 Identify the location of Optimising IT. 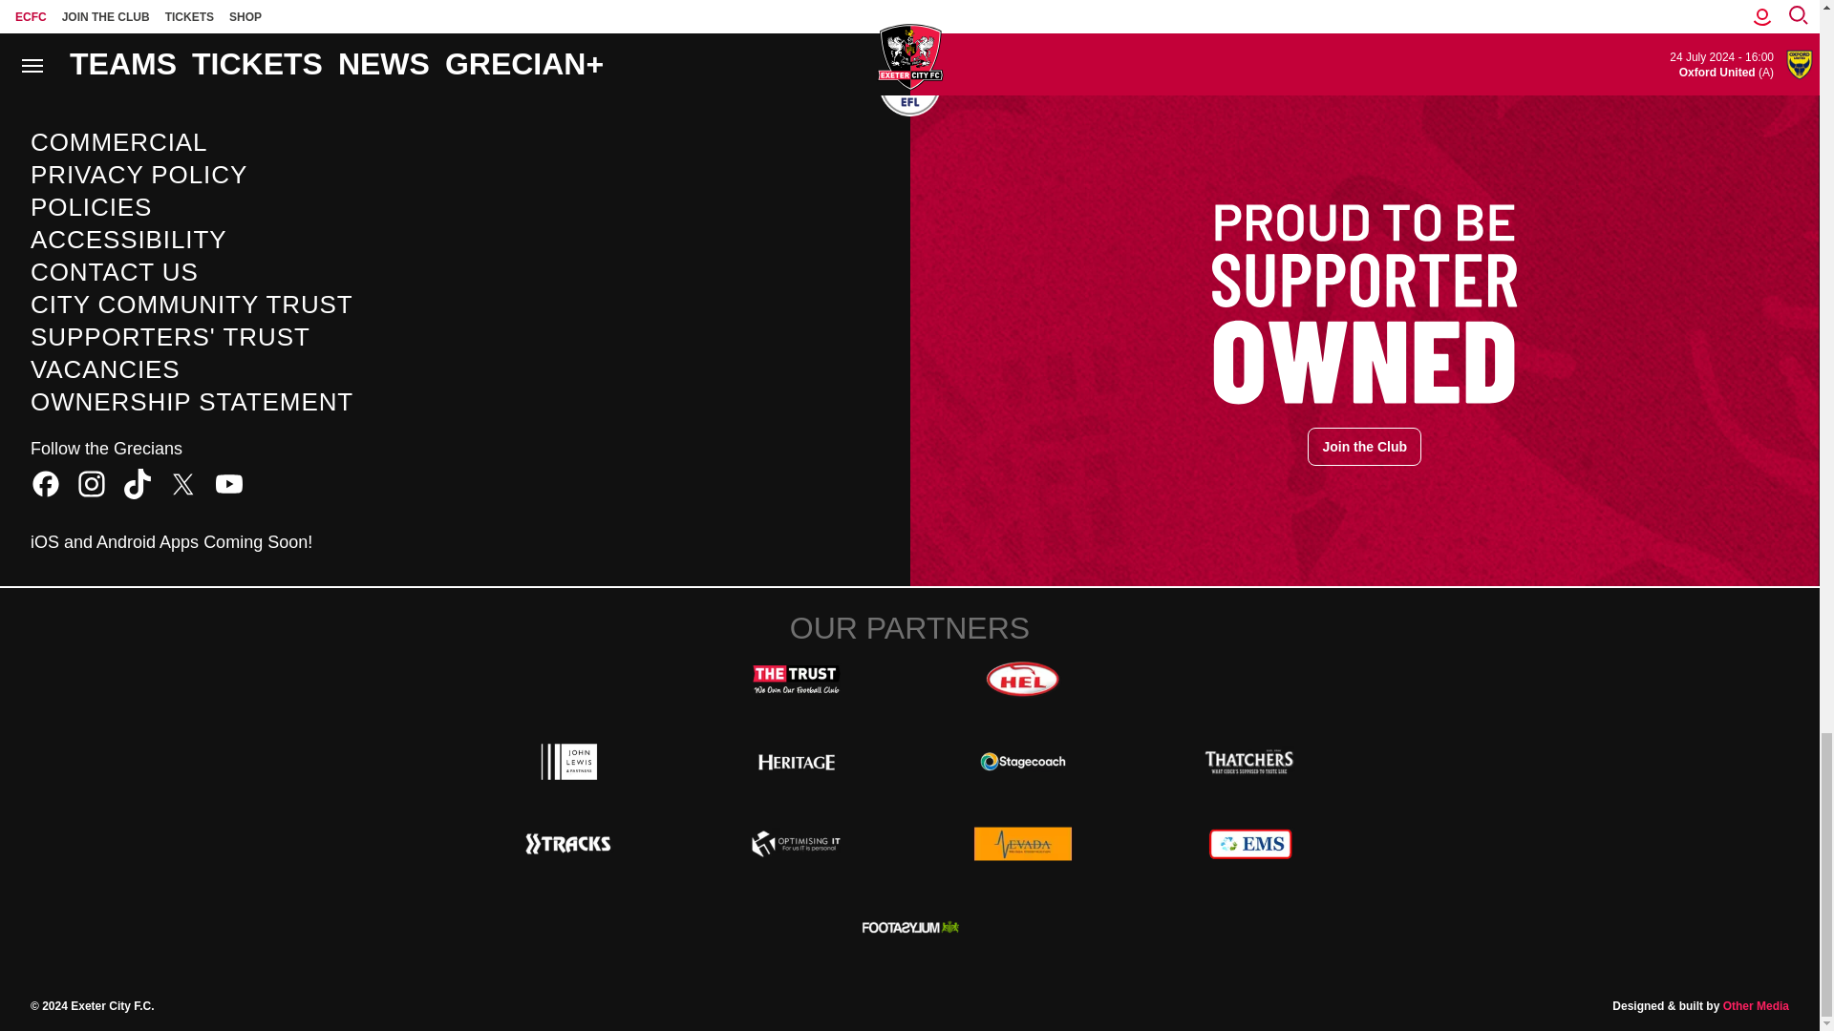
(797, 844).